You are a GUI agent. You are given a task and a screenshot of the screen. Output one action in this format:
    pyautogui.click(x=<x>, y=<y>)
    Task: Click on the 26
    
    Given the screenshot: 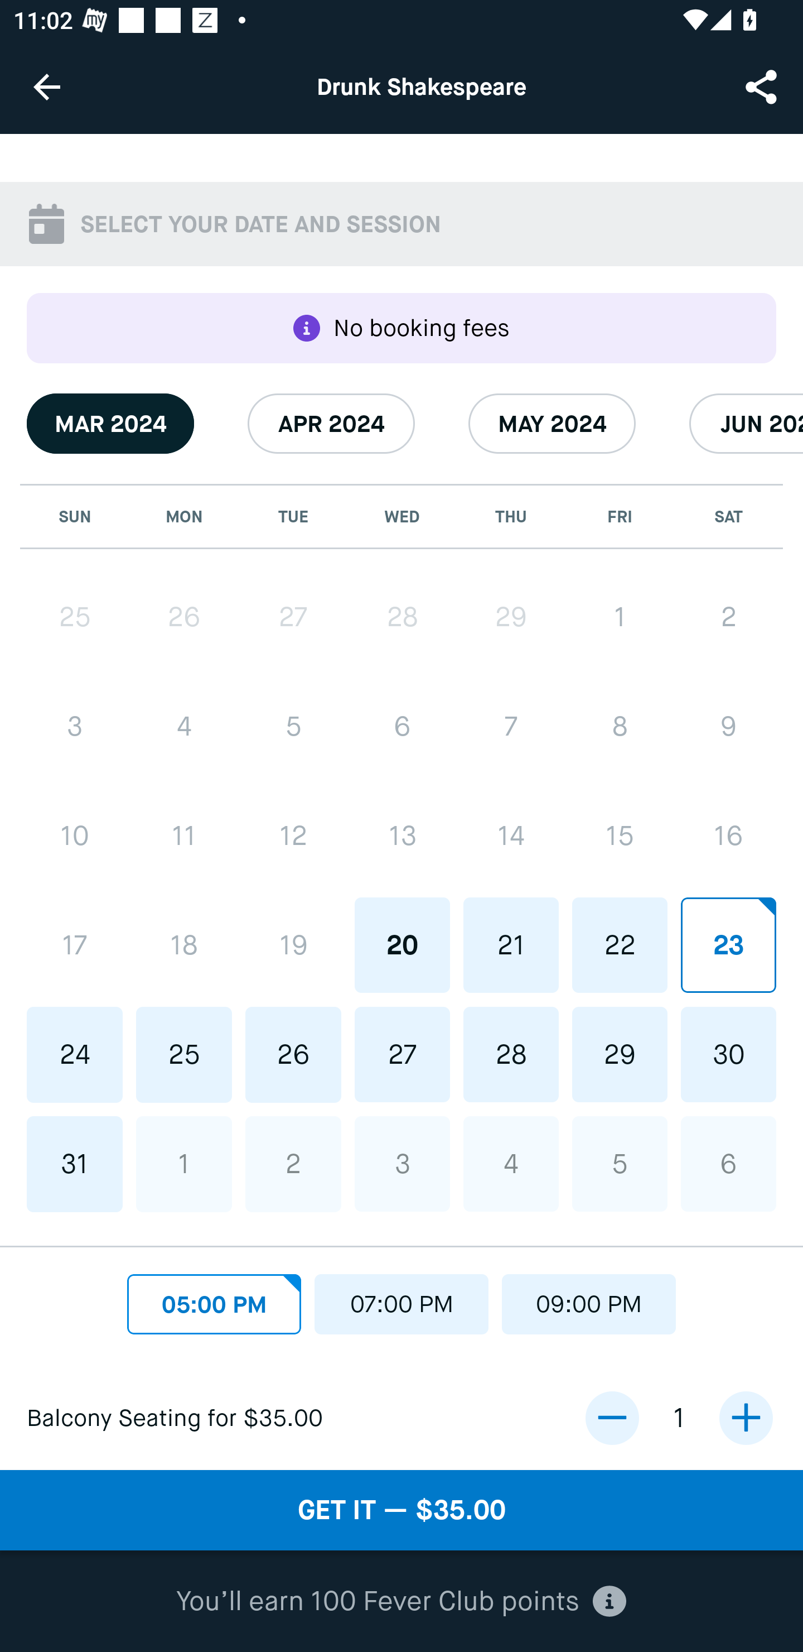 What is the action you would take?
    pyautogui.click(x=293, y=1055)
    